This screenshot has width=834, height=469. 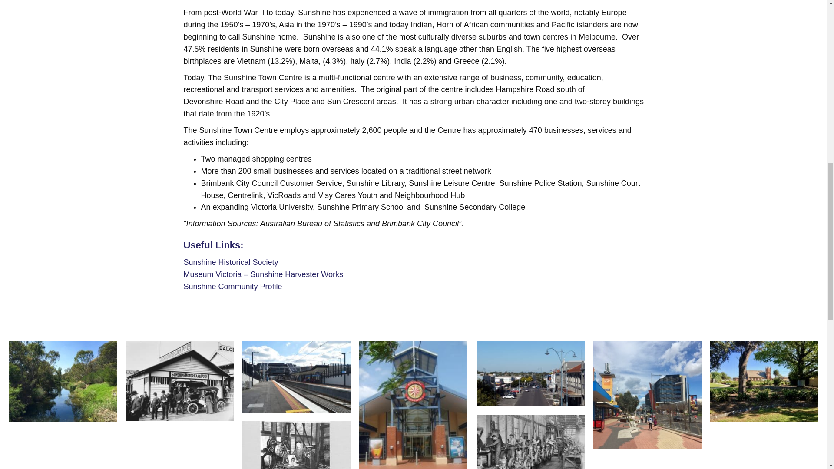 What do you see at coordinates (230, 262) in the screenshot?
I see `Sunshine Historical Society` at bounding box center [230, 262].